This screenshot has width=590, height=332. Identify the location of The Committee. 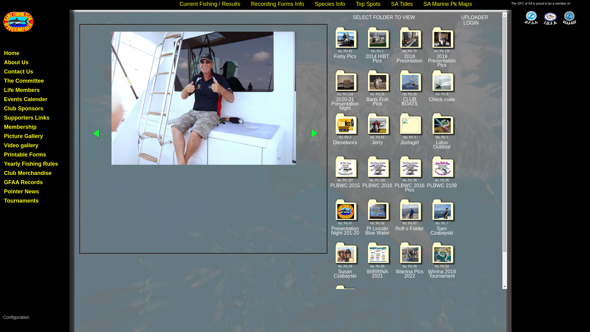
(24, 81).